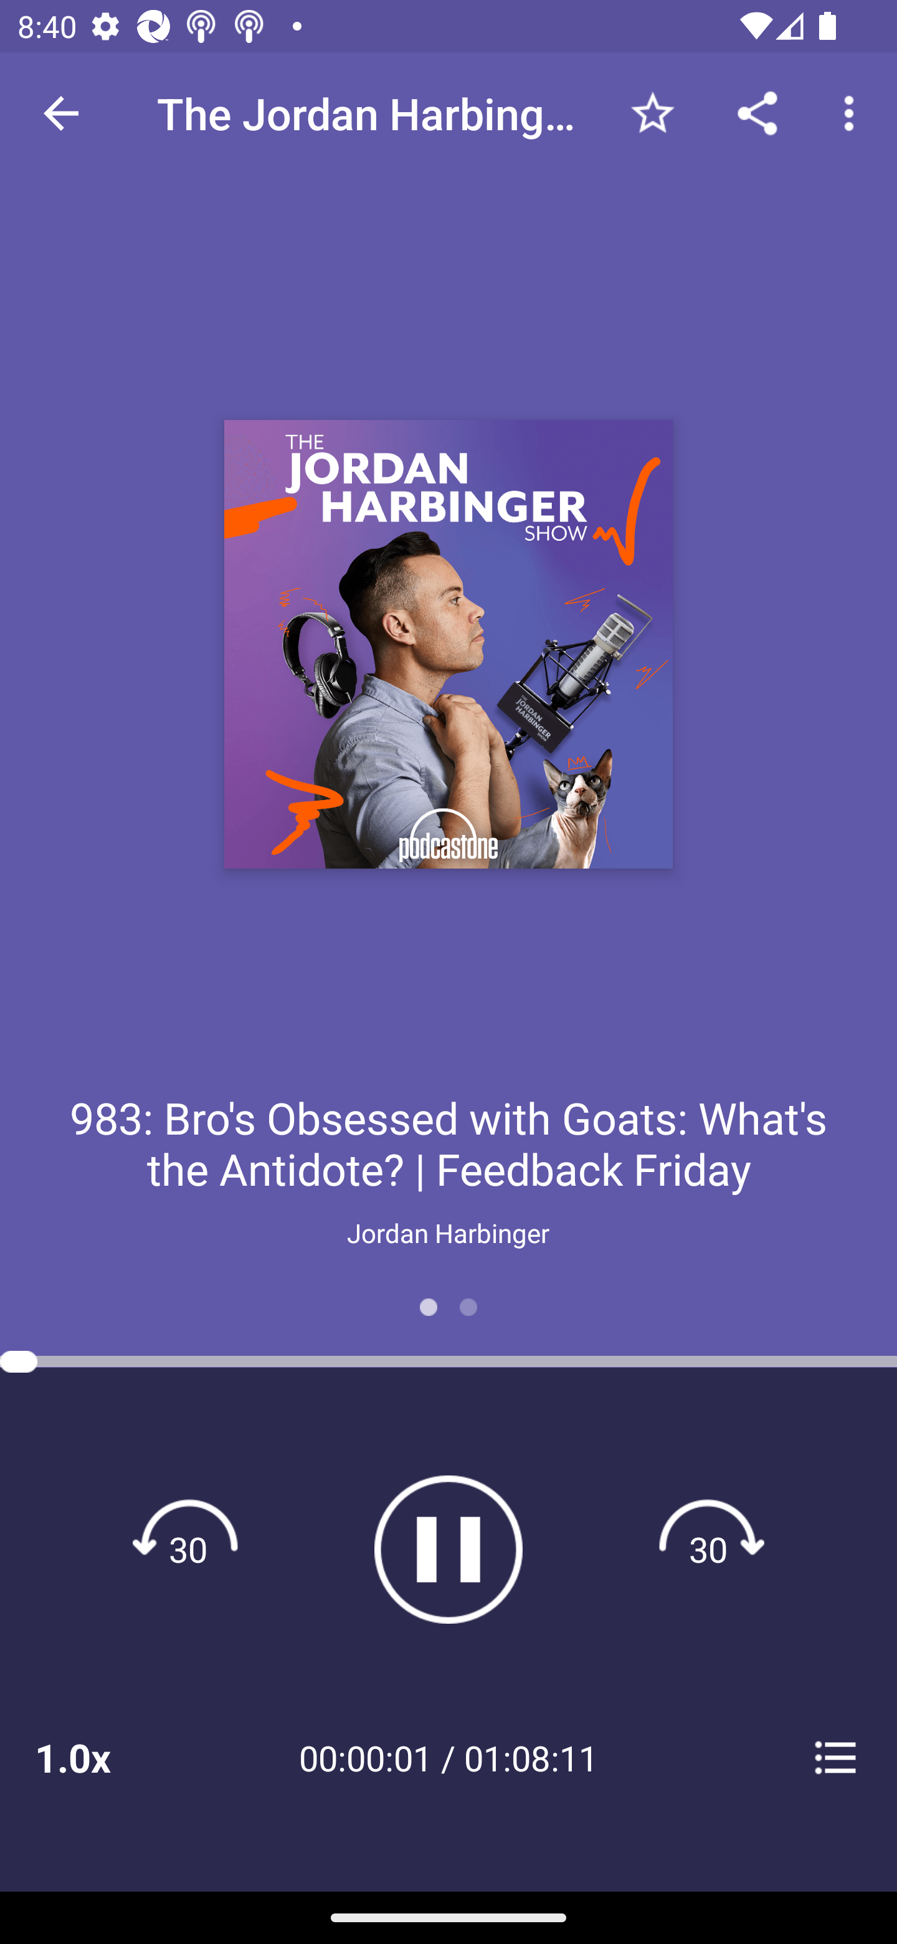 This screenshot has height=1944, width=897. What do you see at coordinates (105, 1757) in the screenshot?
I see `1.0x Playback Speeds` at bounding box center [105, 1757].